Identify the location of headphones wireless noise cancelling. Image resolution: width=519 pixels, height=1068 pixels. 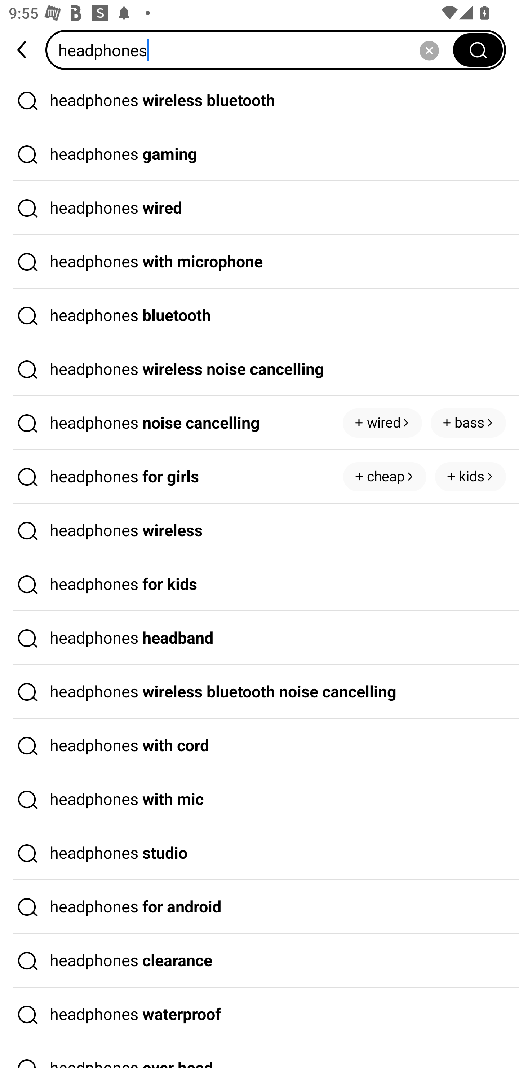
(259, 369).